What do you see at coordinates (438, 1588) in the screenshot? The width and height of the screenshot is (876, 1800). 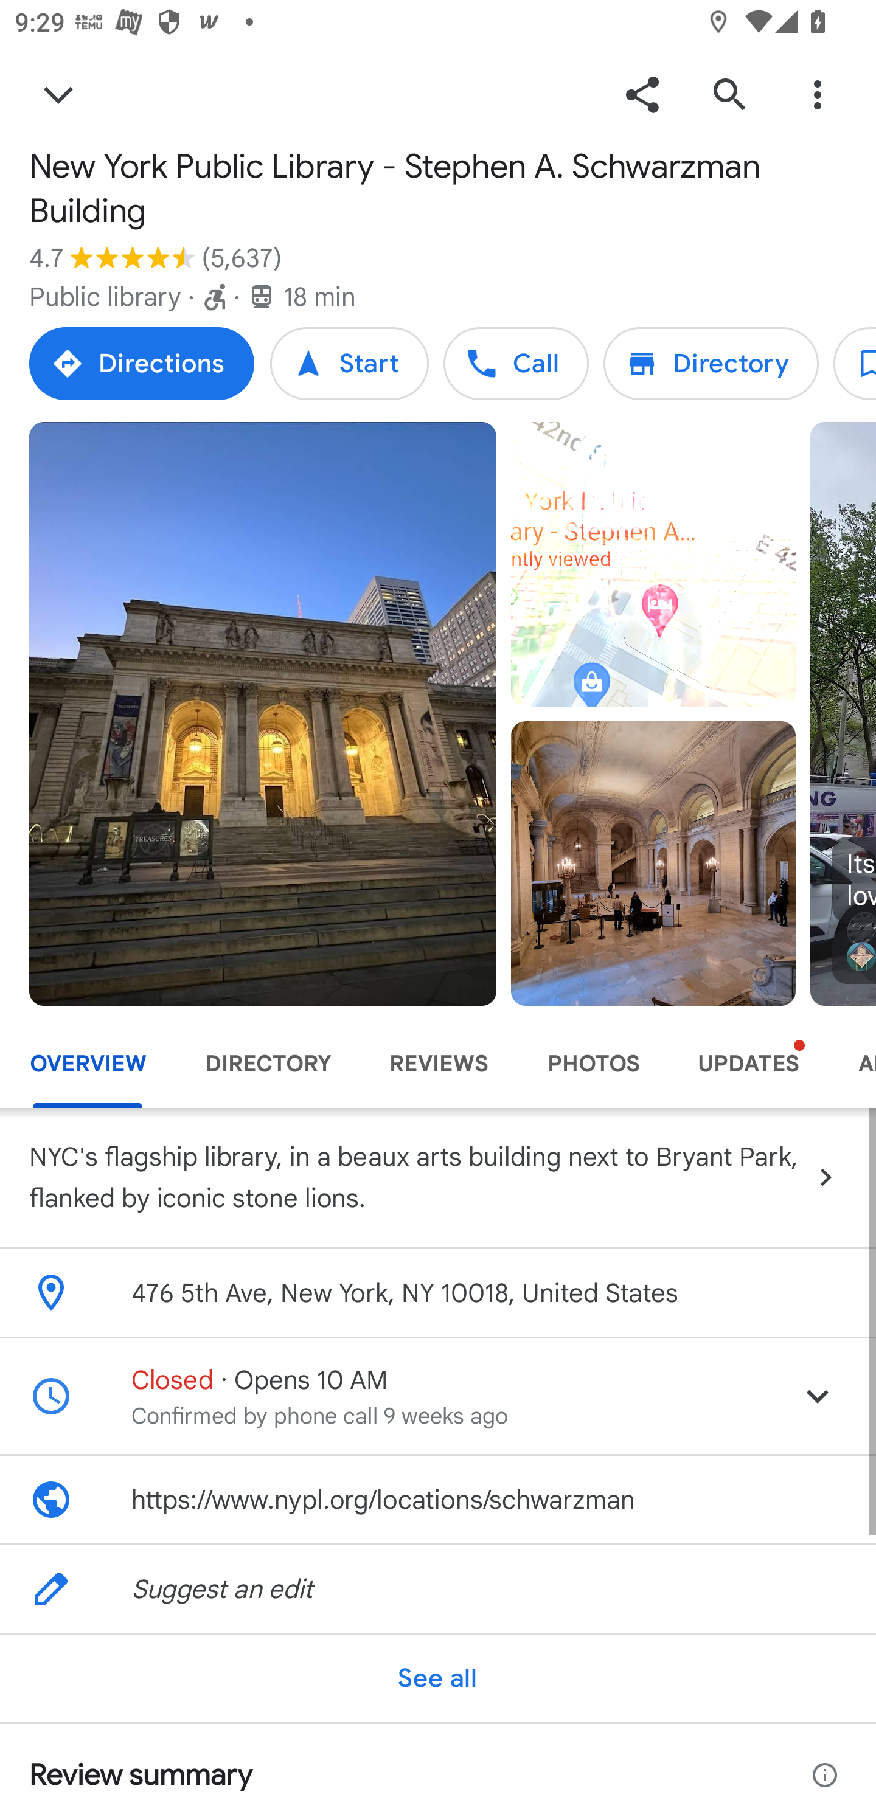 I see `Suggest an edit` at bounding box center [438, 1588].